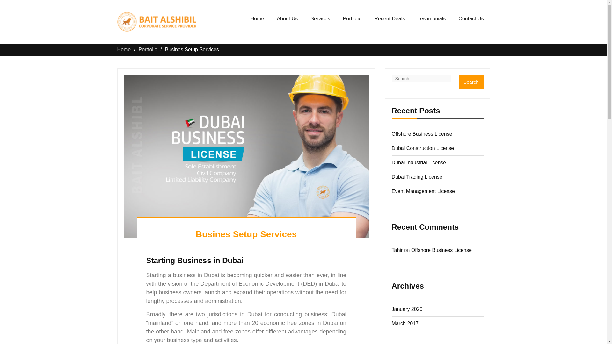  Describe the element at coordinates (353, 19) in the screenshot. I see `Portfolio` at that location.